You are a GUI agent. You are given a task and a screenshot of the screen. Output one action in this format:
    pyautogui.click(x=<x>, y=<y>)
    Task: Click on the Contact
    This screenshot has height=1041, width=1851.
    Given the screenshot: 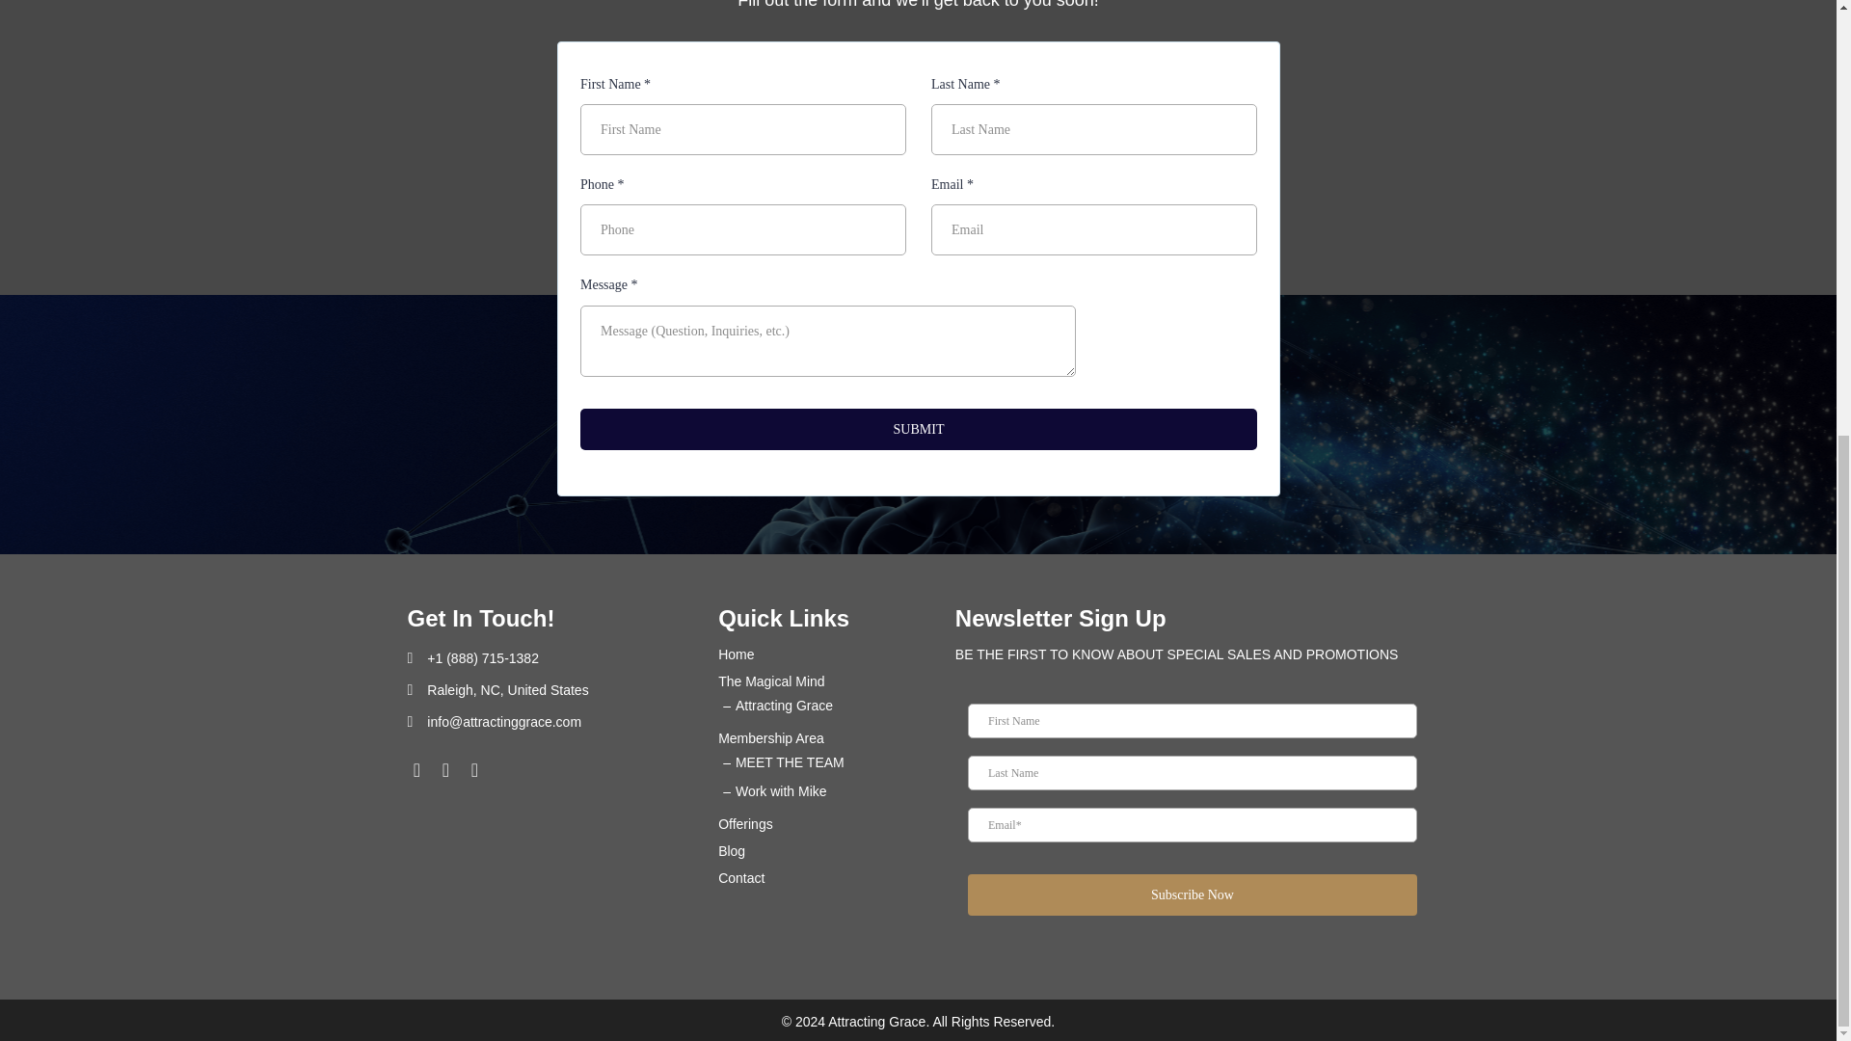 What is the action you would take?
    pyautogui.click(x=740, y=877)
    